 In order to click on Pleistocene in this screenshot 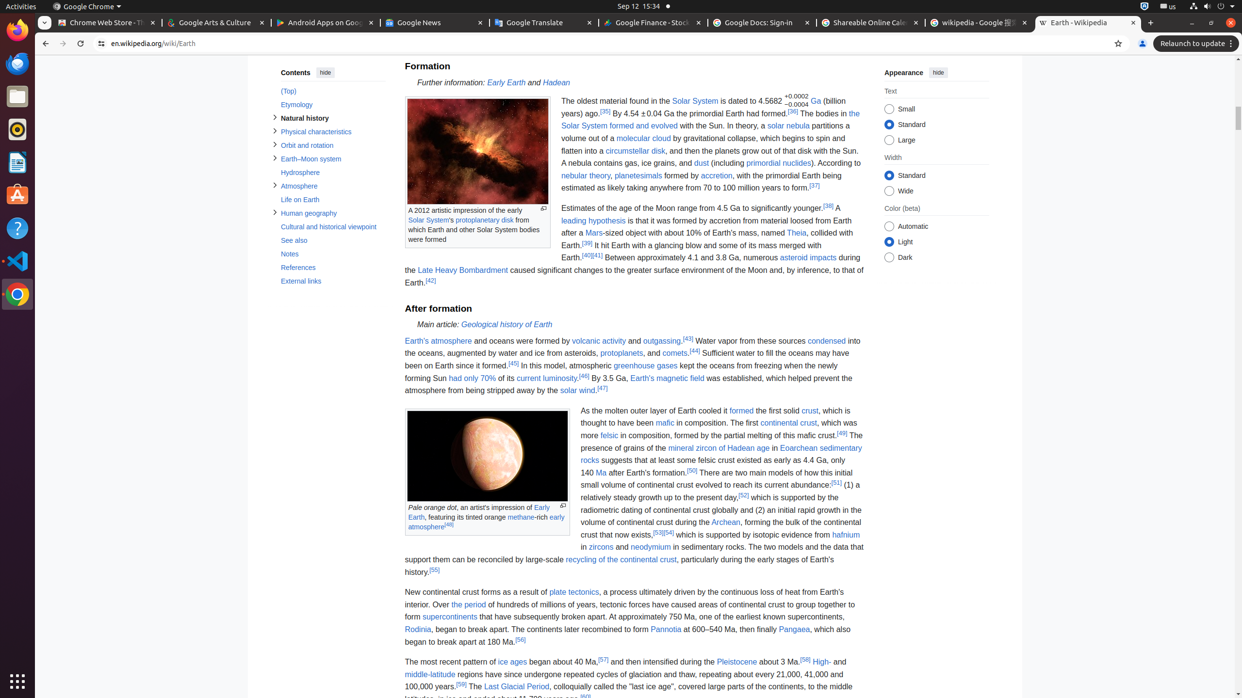, I will do `click(737, 662)`.